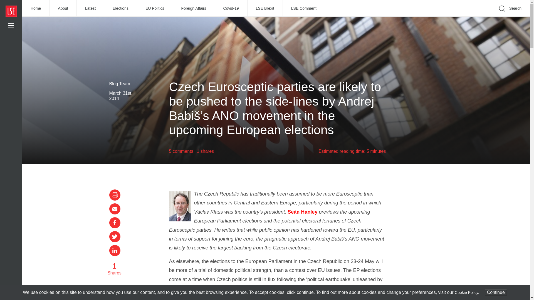 This screenshot has width=534, height=300. I want to click on EU Politics, so click(155, 8).